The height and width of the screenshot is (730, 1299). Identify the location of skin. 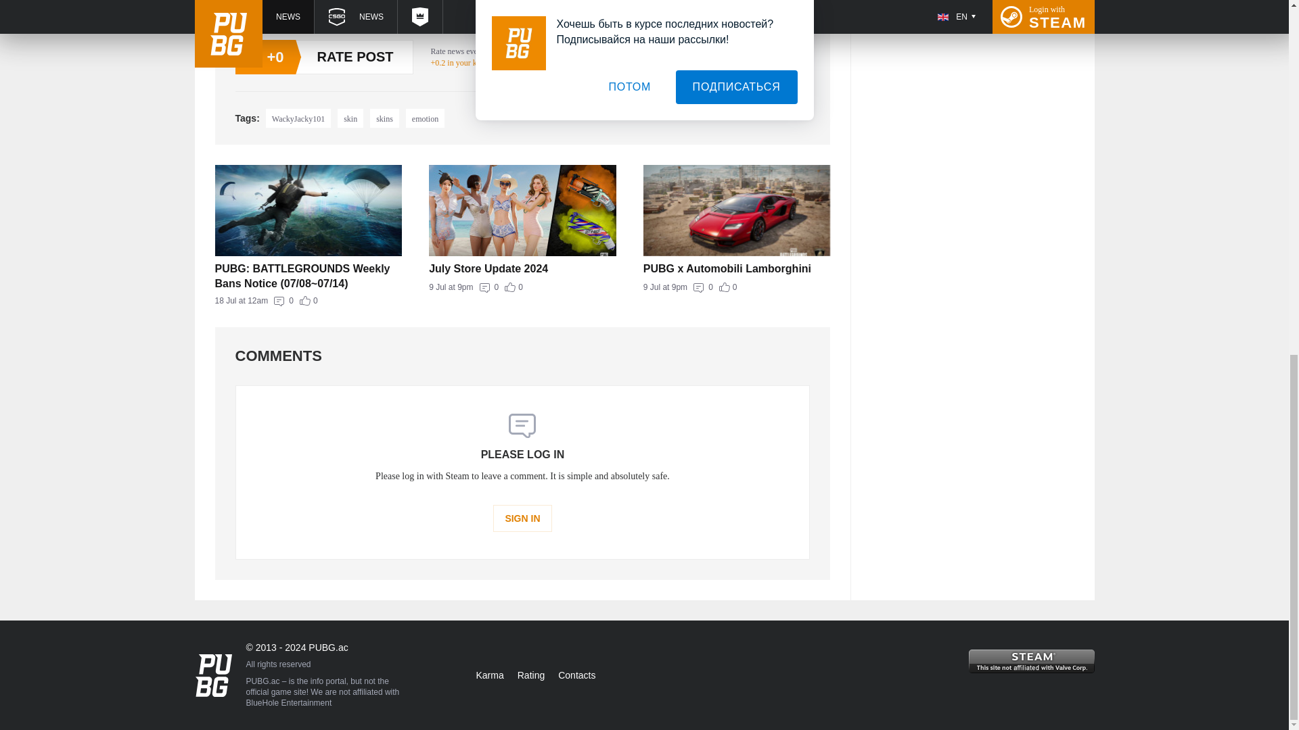
(384, 118).